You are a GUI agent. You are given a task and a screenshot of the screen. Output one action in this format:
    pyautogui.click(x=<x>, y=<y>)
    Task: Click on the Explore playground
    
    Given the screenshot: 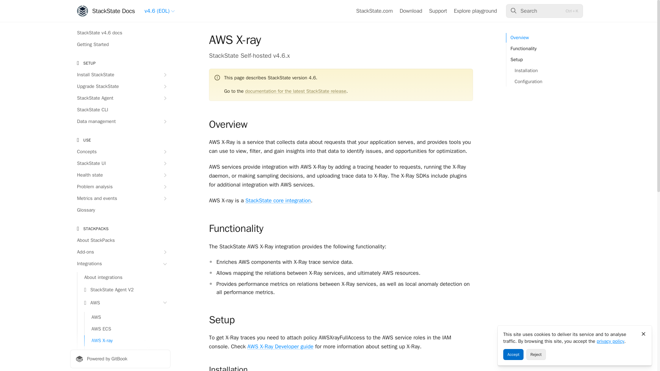 What is the action you would take?
    pyautogui.click(x=475, y=11)
    